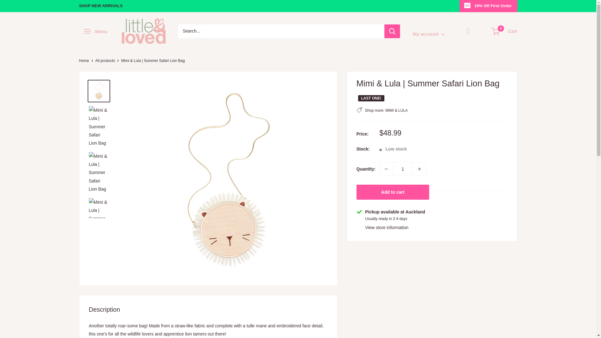 This screenshot has width=601, height=338. Describe the element at coordinates (419, 169) in the screenshot. I see `Increase quantity by 1` at that location.